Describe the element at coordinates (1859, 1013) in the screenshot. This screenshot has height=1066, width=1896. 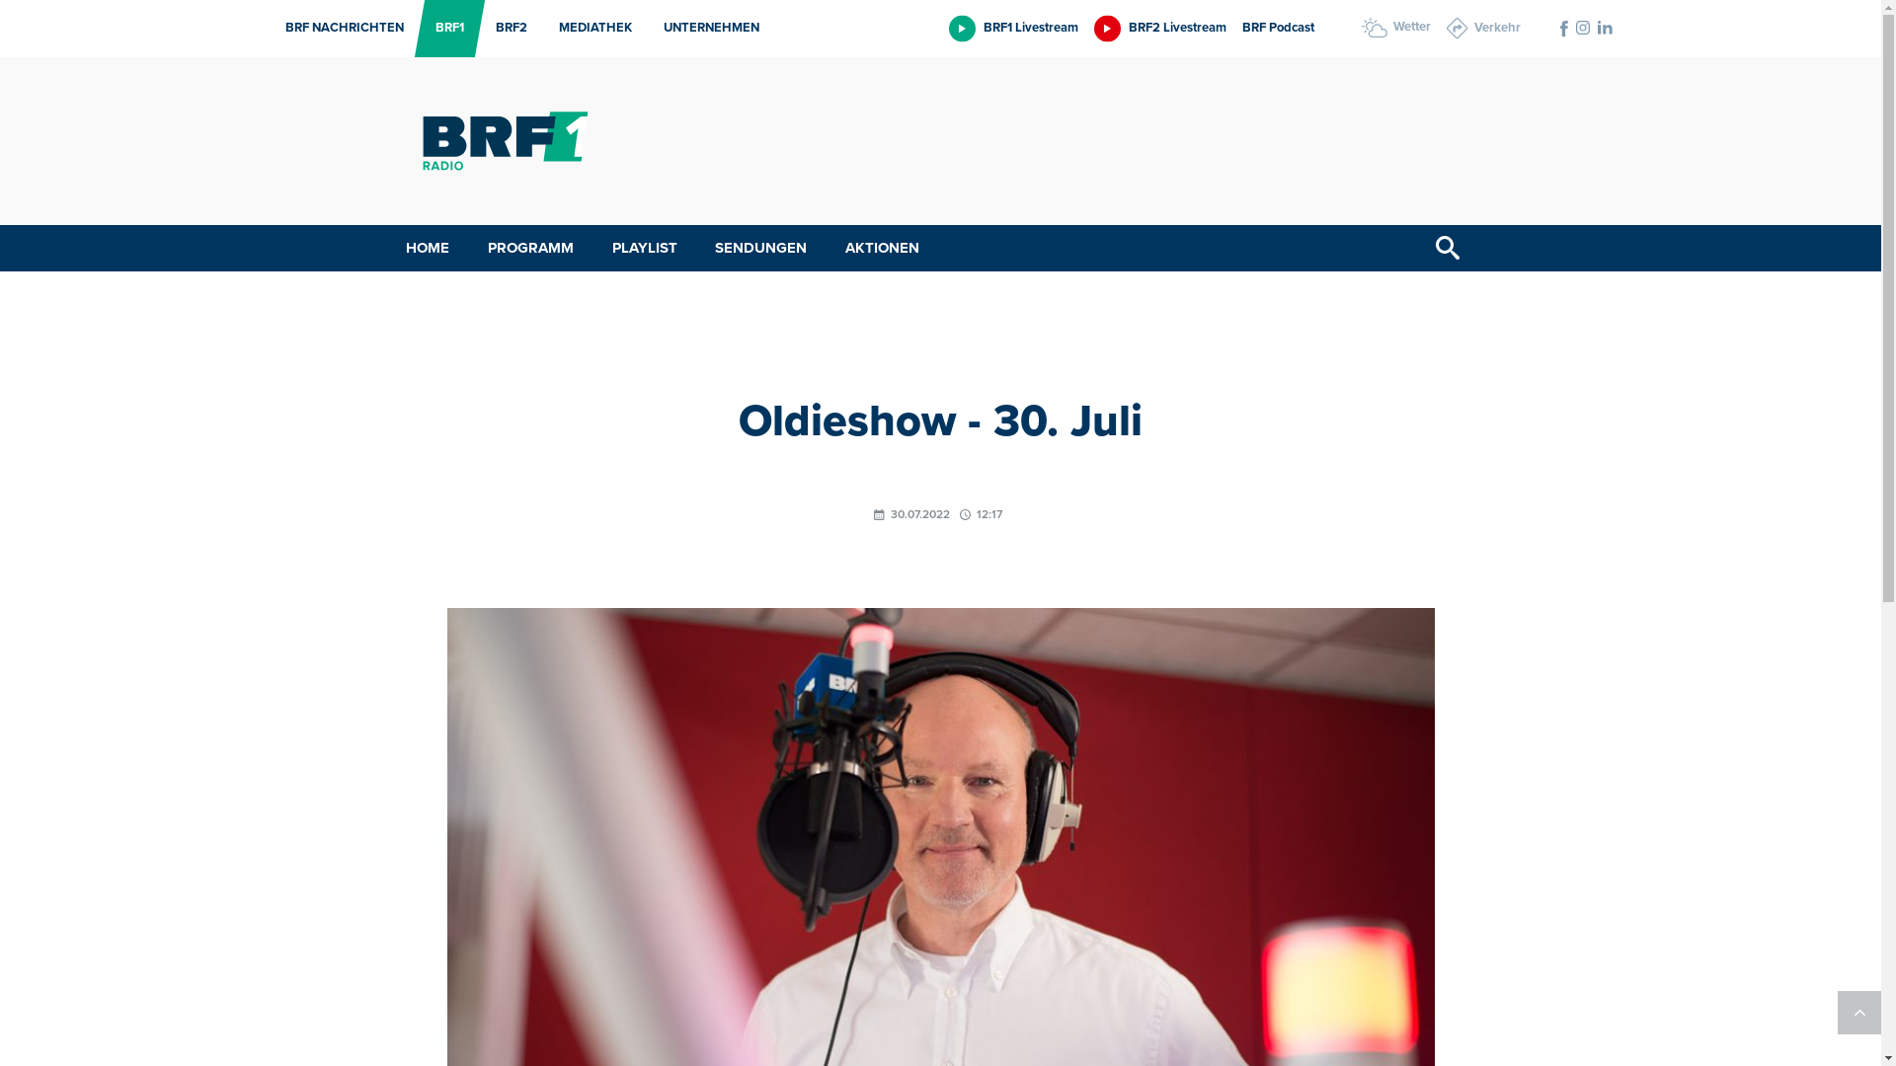
I see `Nach oben` at that location.